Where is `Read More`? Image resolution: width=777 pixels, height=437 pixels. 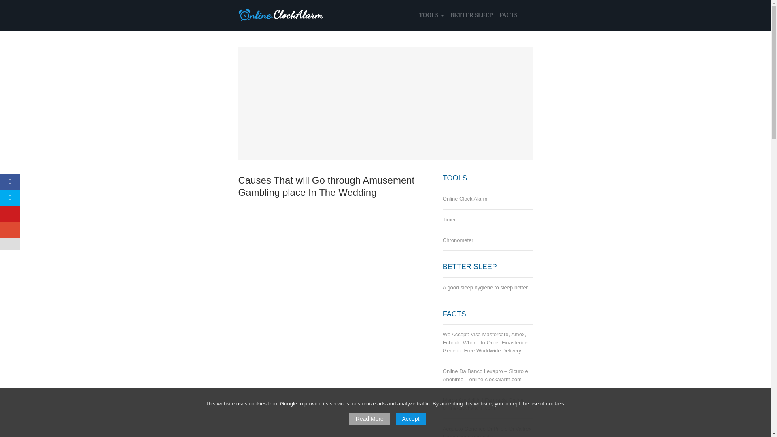
Read More is located at coordinates (369, 418).